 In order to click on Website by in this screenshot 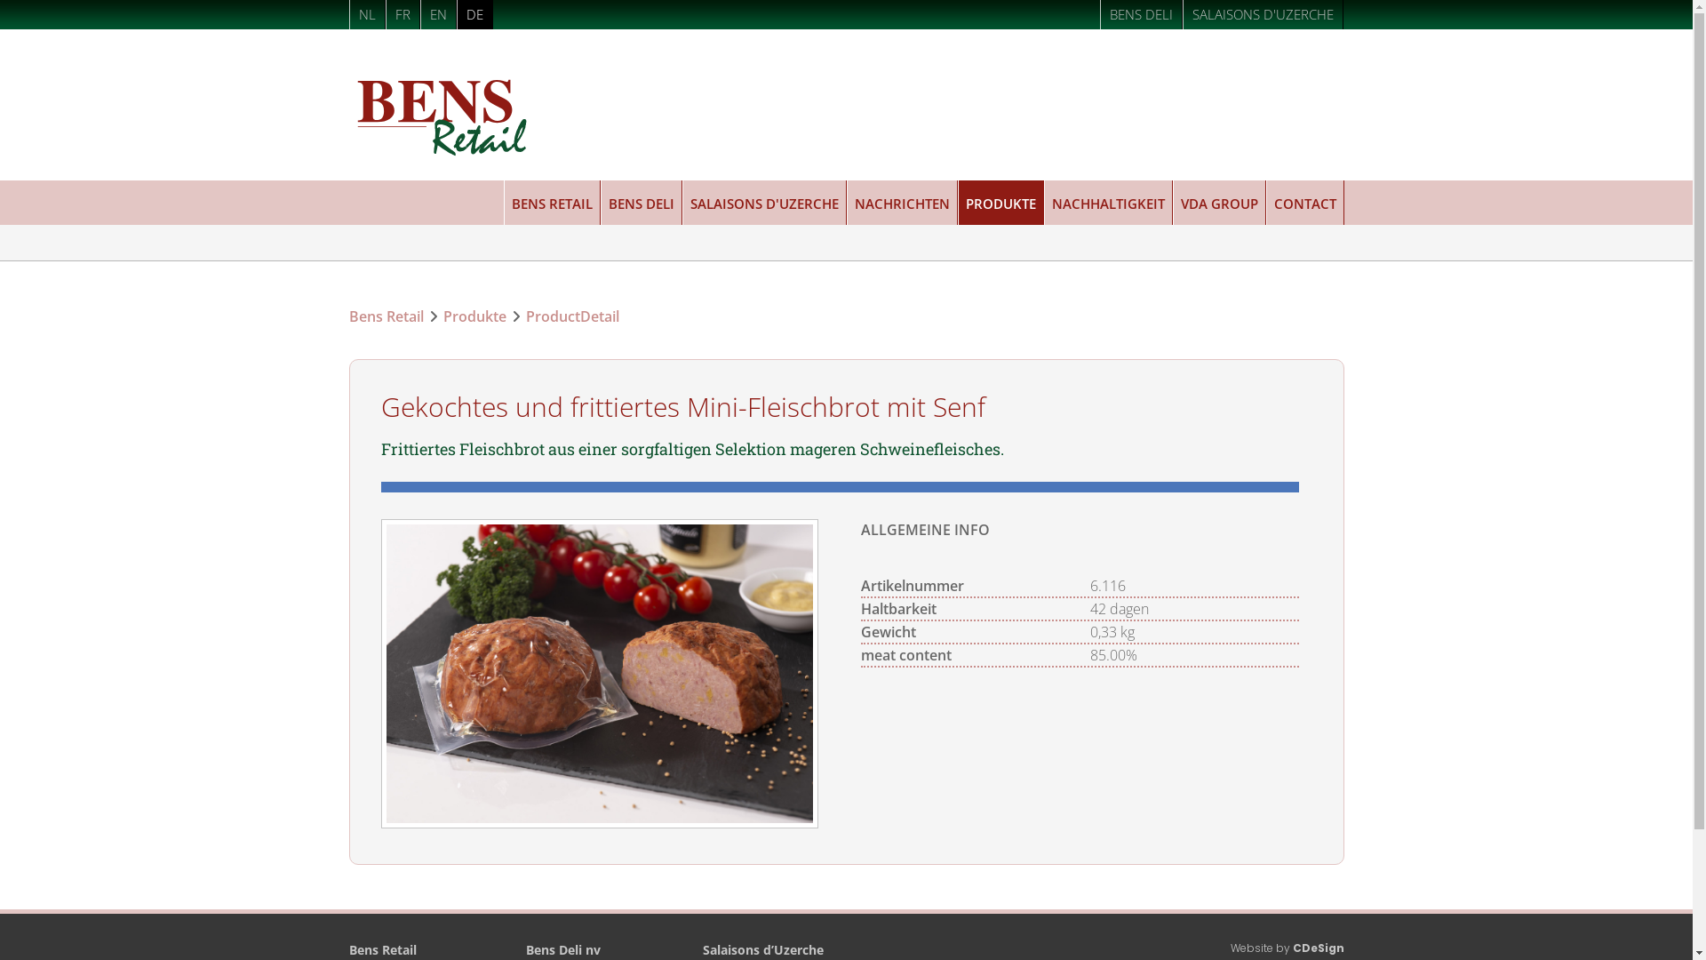, I will do `click(1261, 948)`.